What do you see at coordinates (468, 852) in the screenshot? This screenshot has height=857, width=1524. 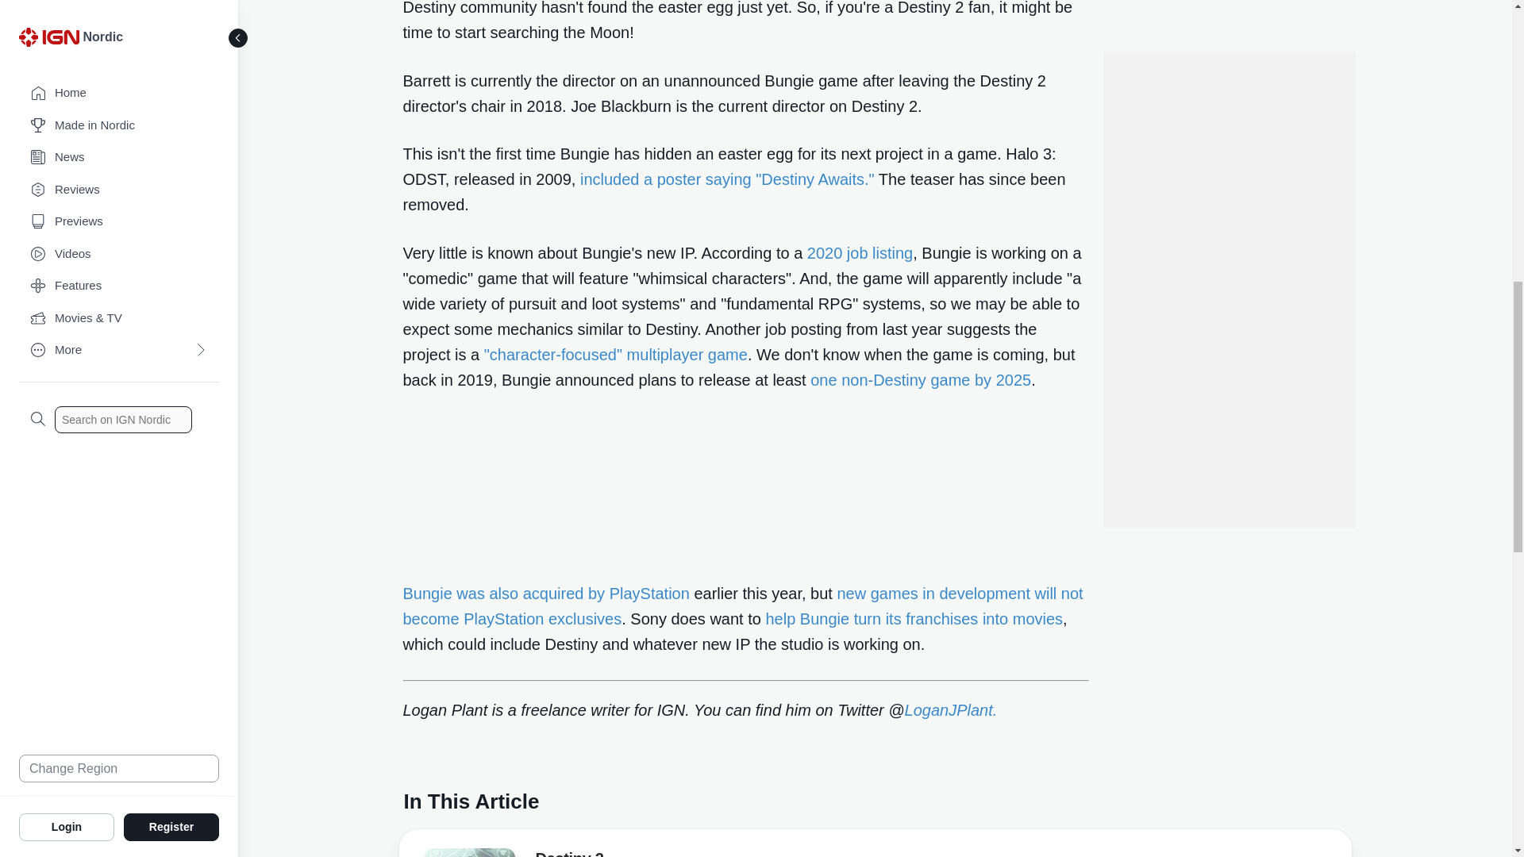 I see `Destiny 2` at bounding box center [468, 852].